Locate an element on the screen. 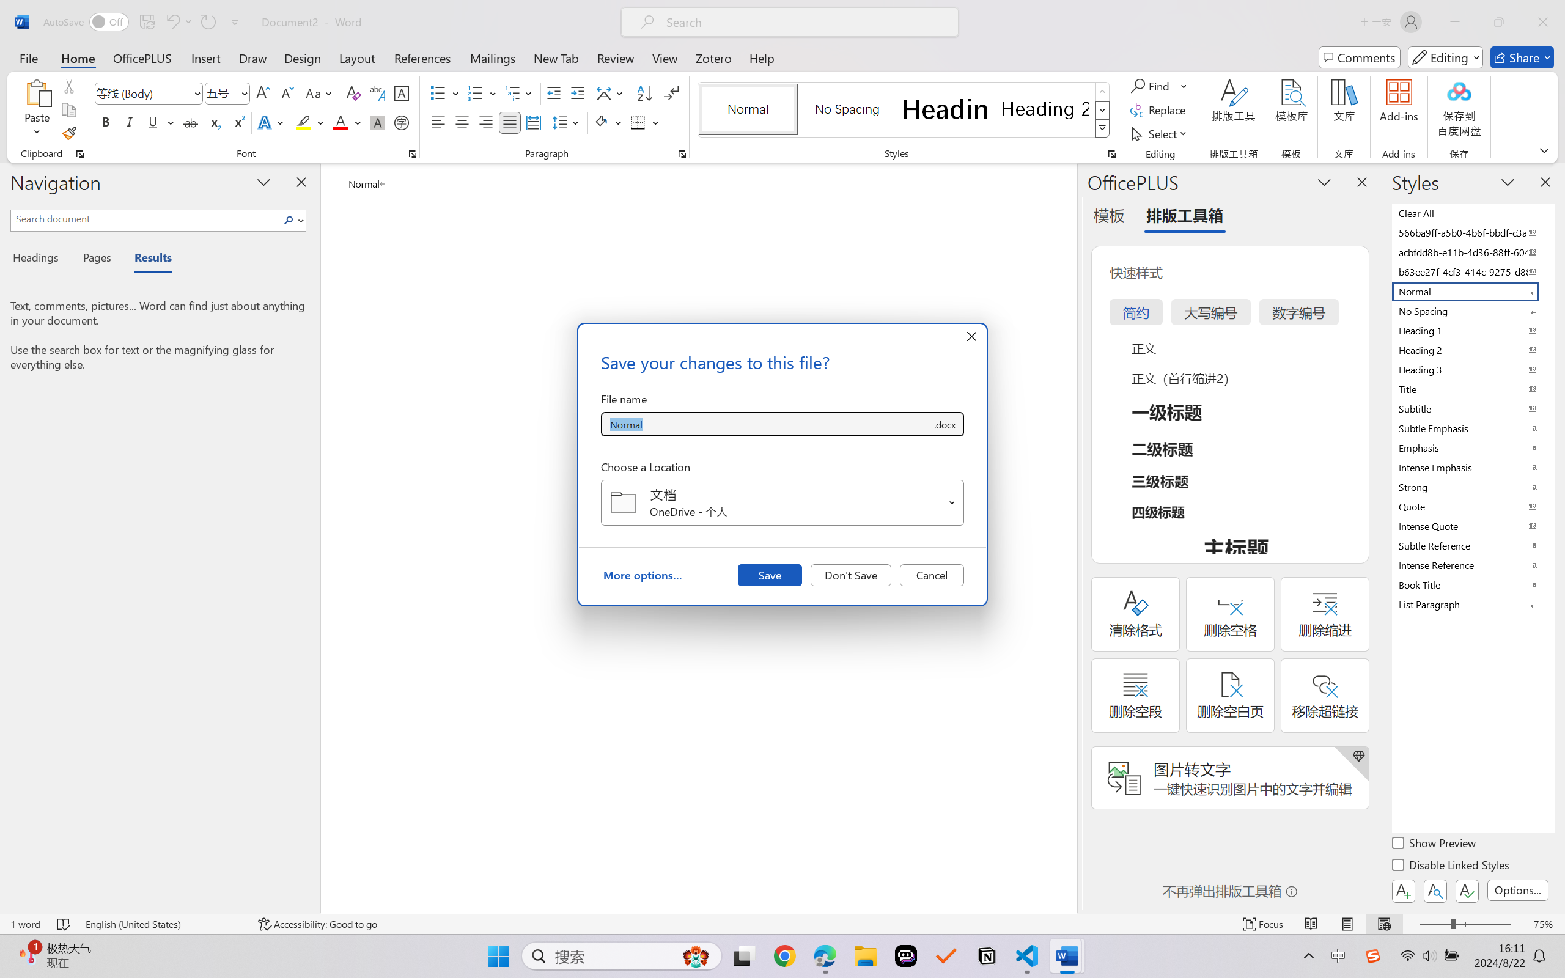  AutoSave is located at coordinates (87, 22).